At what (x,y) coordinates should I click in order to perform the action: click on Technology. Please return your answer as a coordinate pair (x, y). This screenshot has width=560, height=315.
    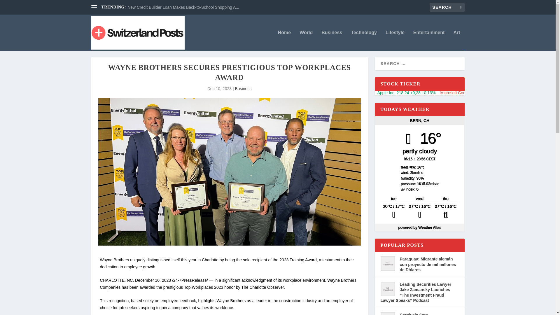
    Looking at the image, I should click on (364, 40).